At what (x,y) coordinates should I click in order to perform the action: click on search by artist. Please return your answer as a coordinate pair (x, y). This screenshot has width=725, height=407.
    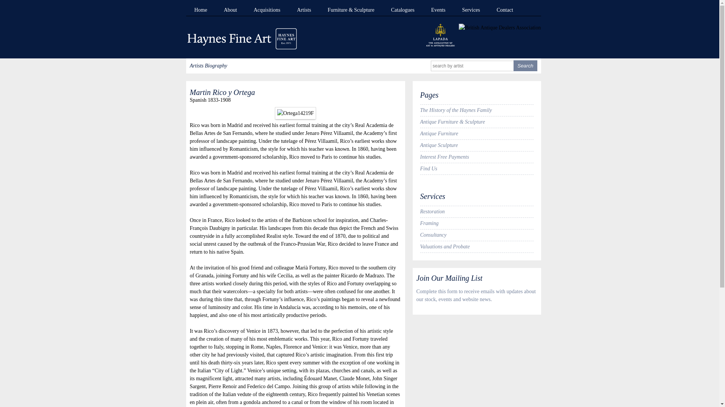
    Looking at the image, I should click on (472, 66).